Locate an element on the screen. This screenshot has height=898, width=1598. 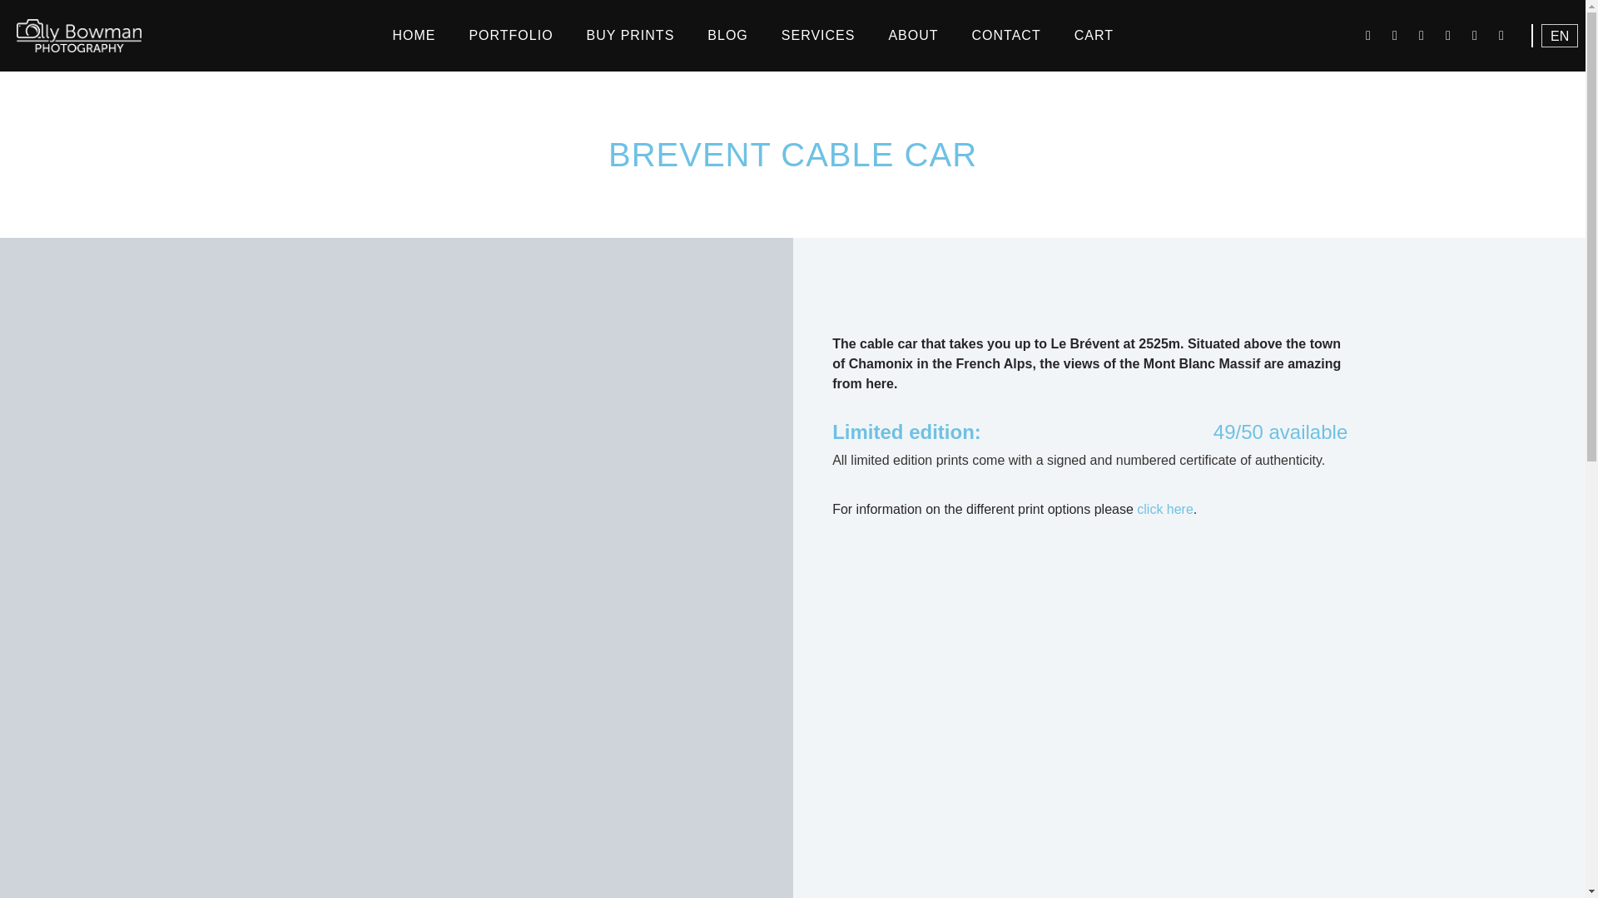
SERVICES is located at coordinates (819, 35).